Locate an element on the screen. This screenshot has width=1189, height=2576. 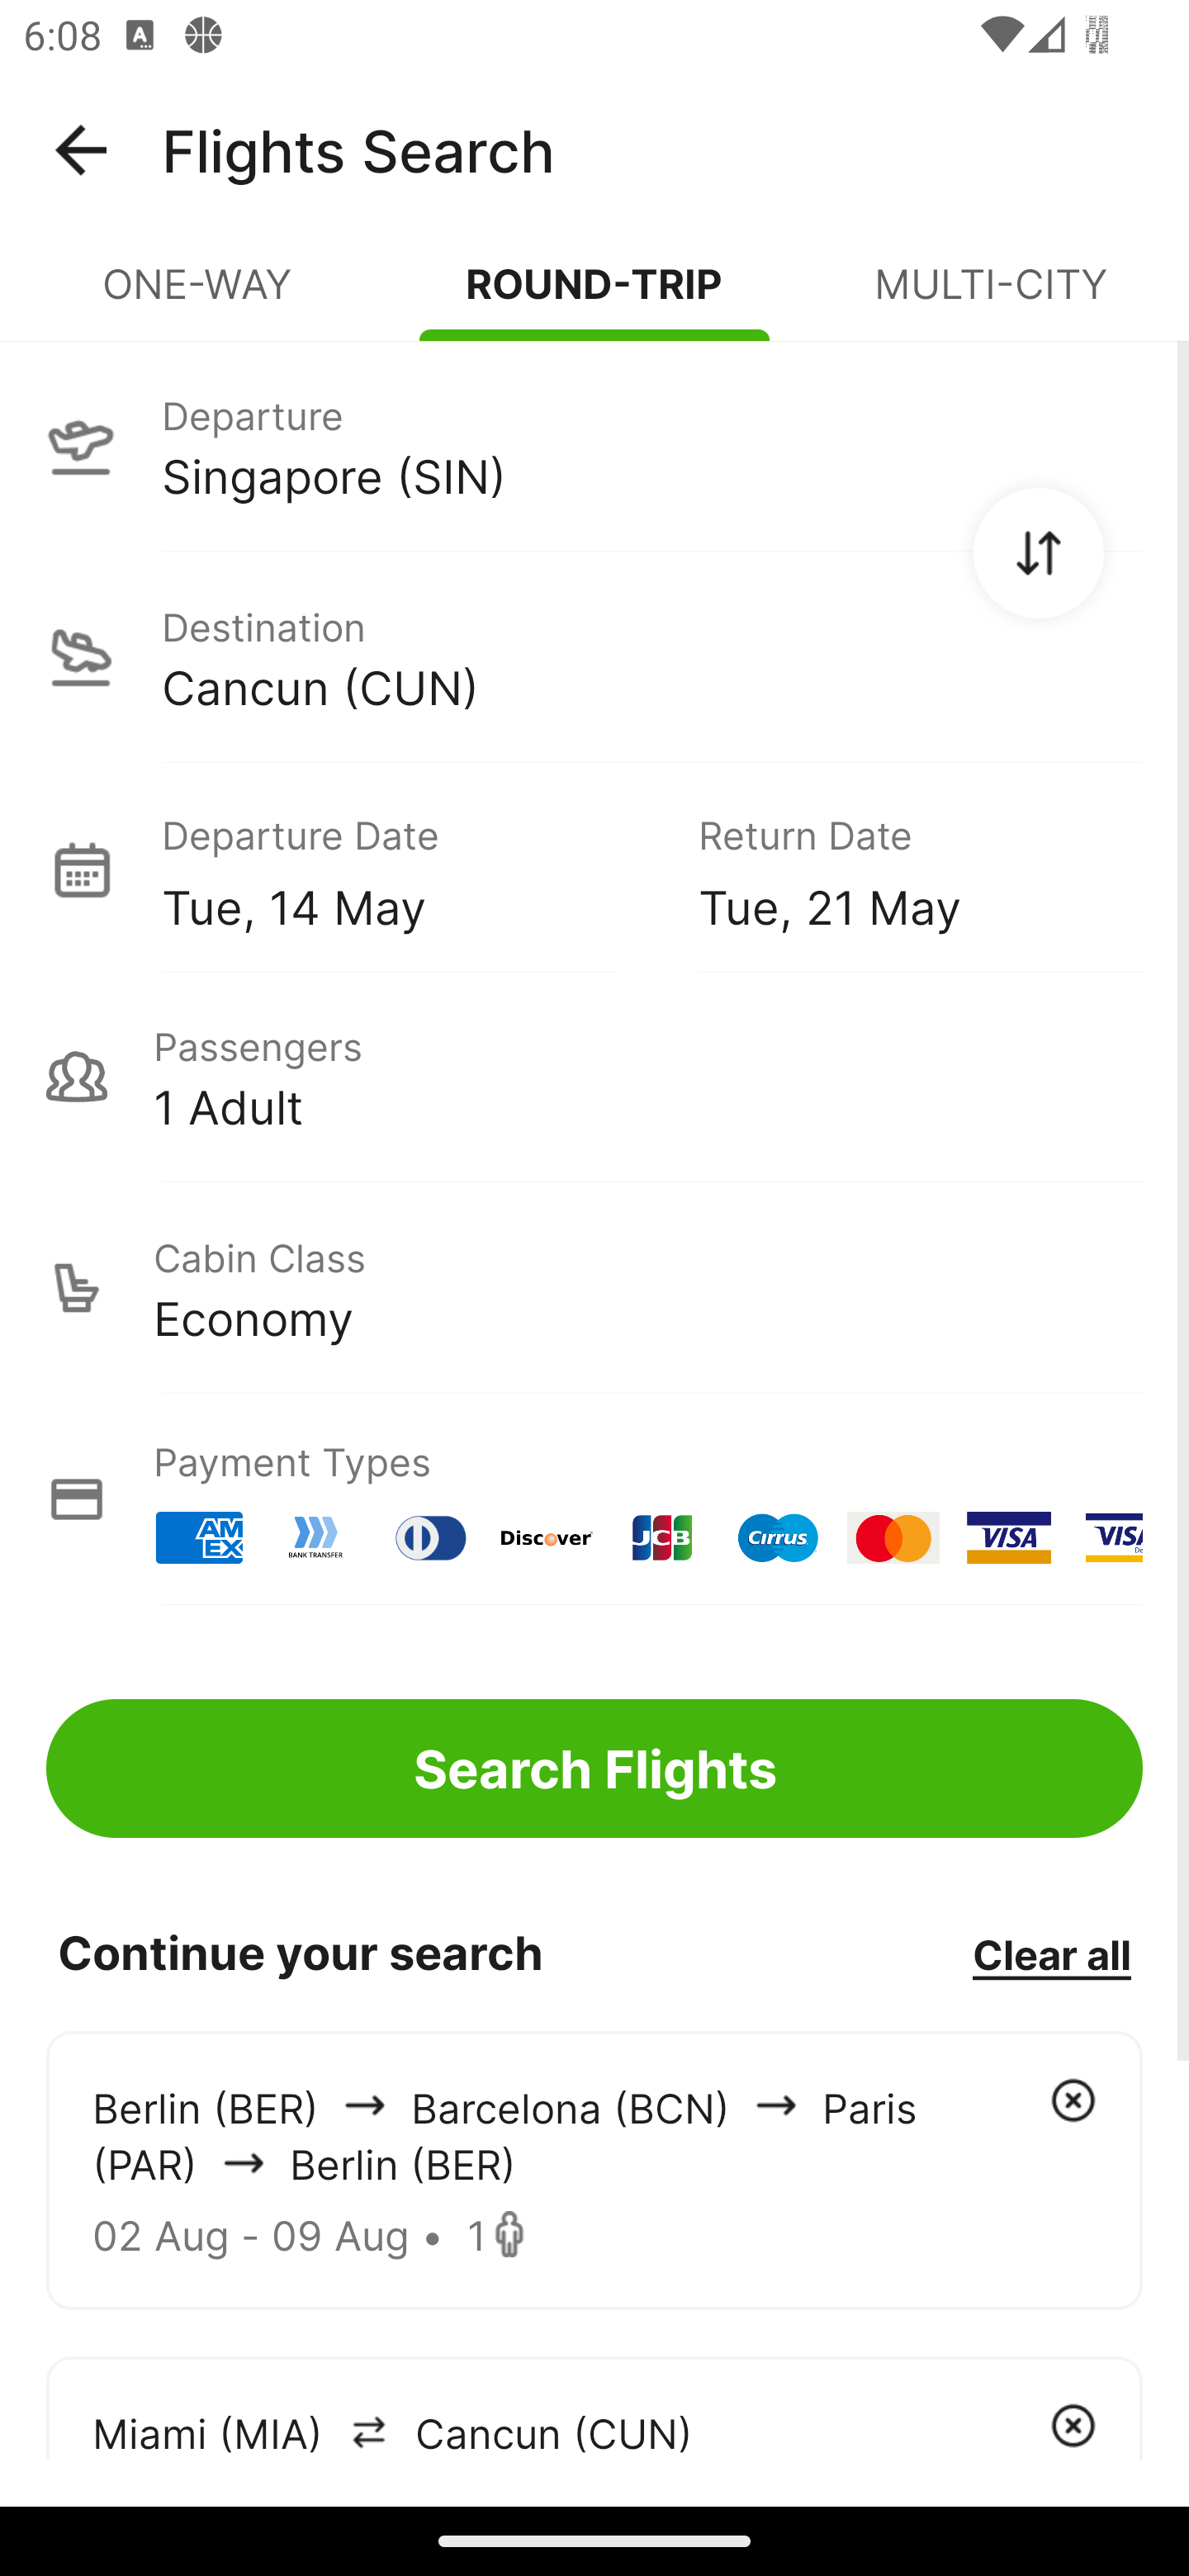
Search Flights is located at coordinates (594, 1769).